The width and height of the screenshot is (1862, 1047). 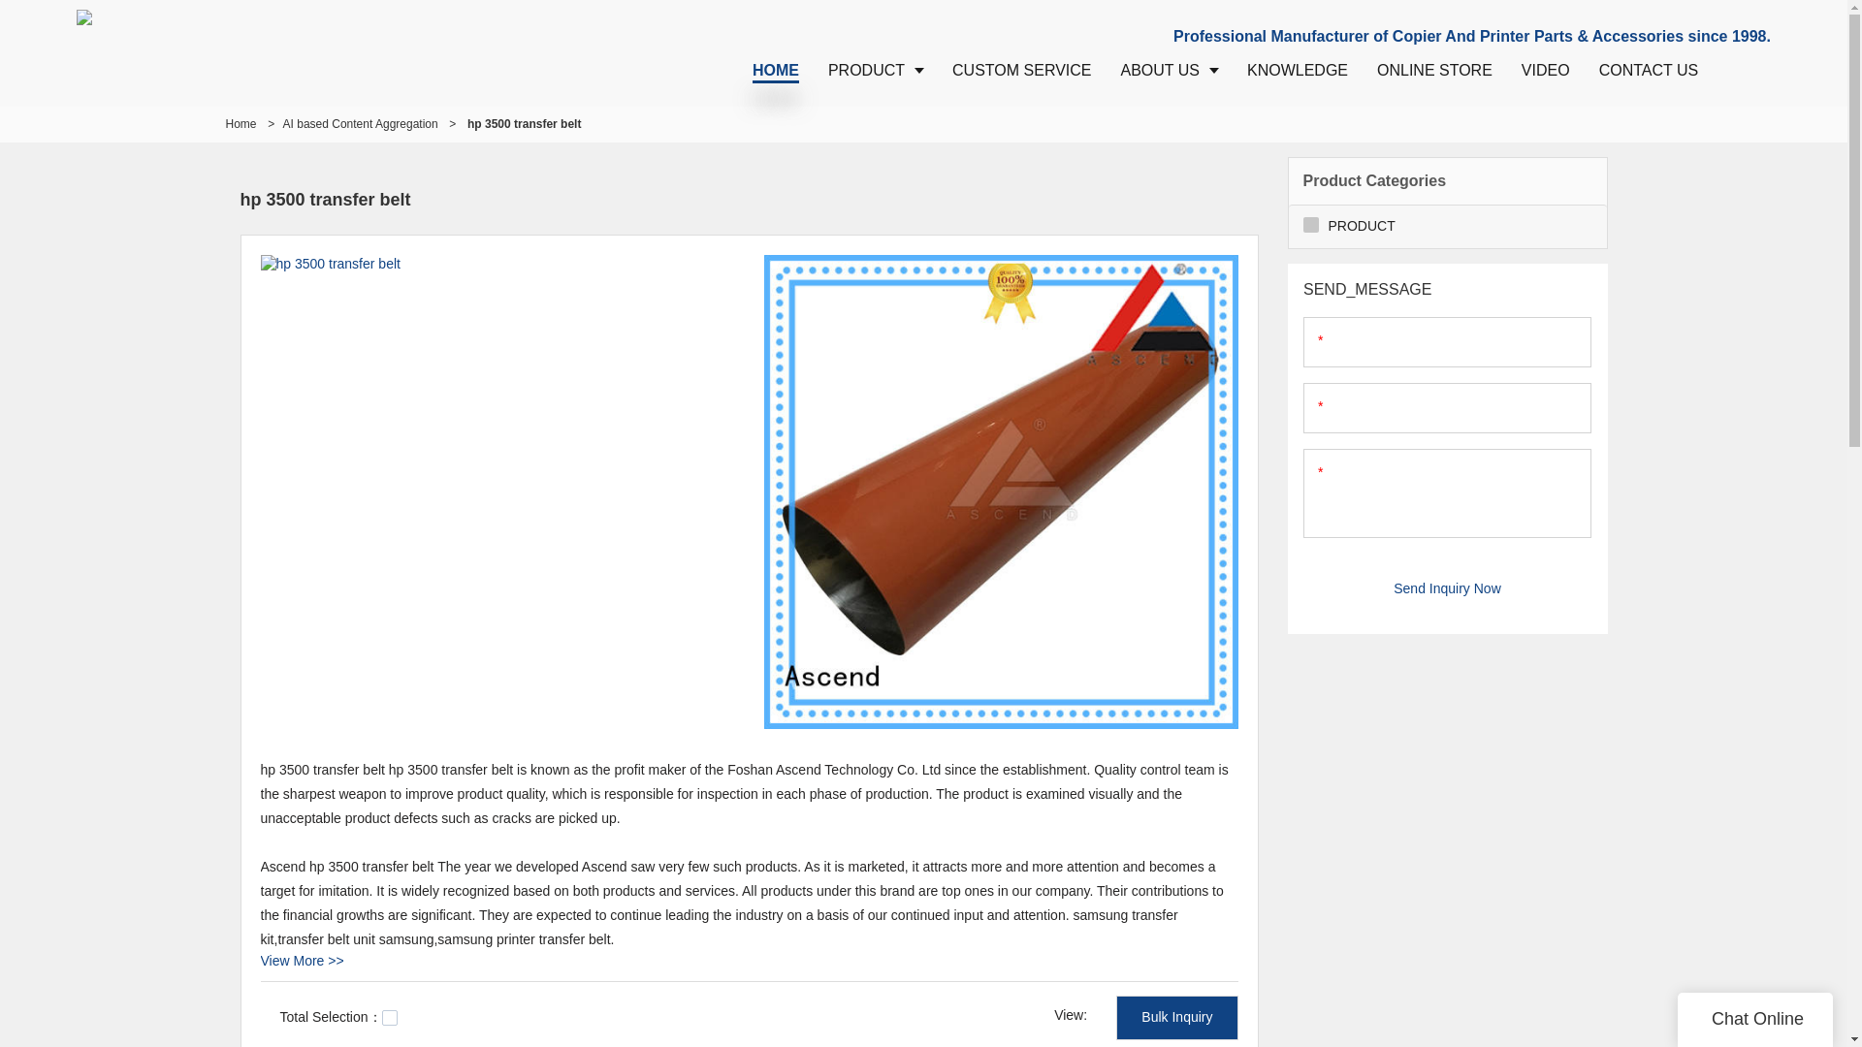 What do you see at coordinates (776, 70) in the screenshot?
I see `HOME` at bounding box center [776, 70].